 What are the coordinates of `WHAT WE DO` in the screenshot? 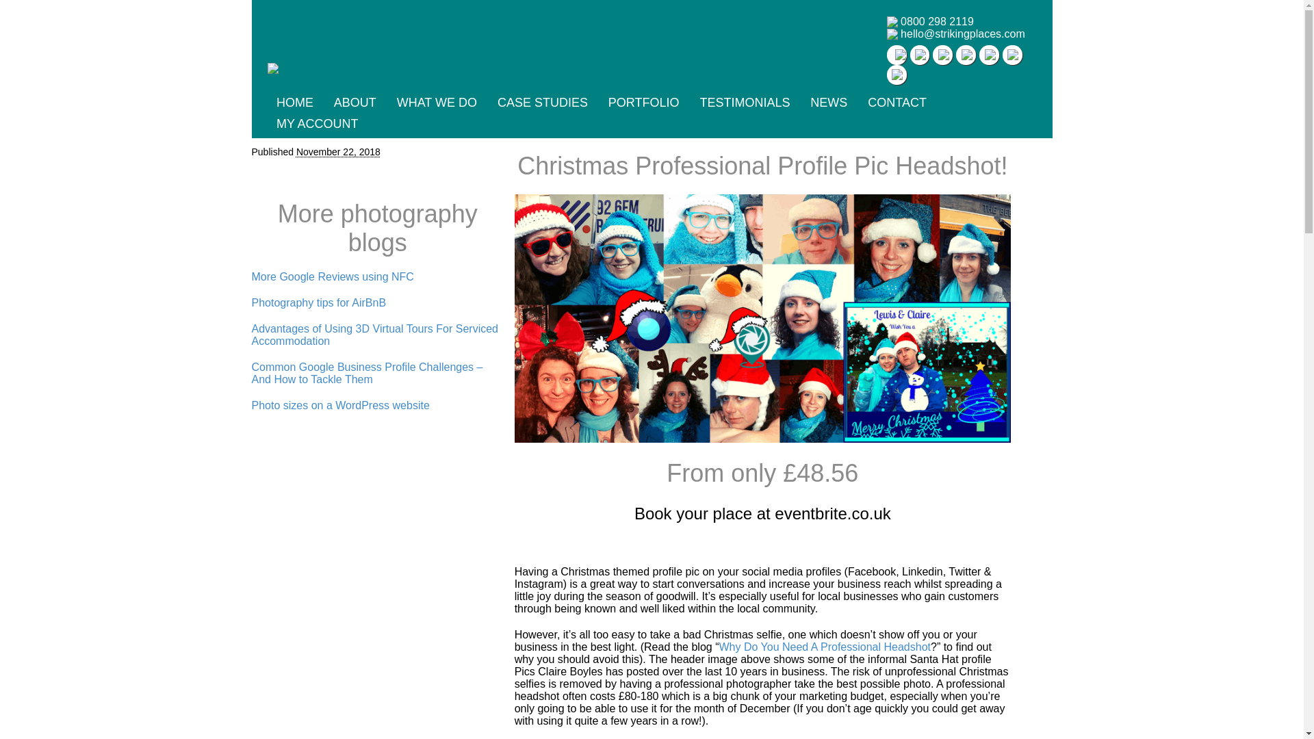 It's located at (437, 102).